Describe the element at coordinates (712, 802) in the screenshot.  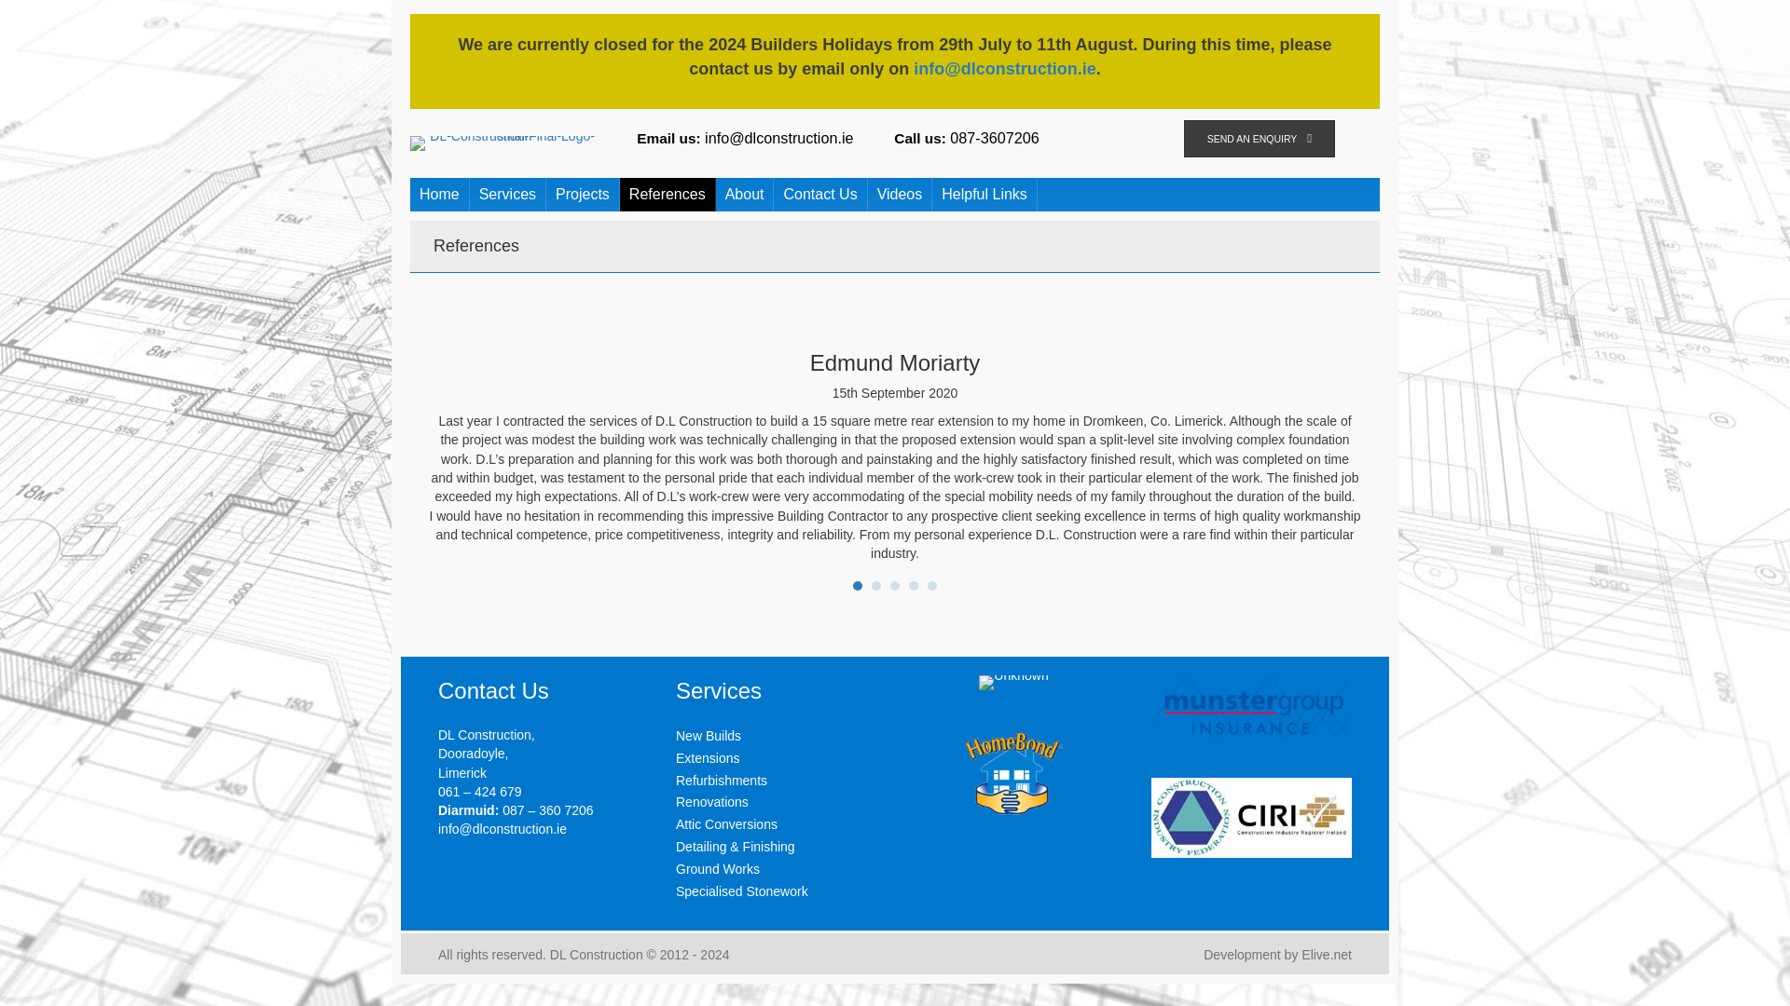
I see `Renovations` at that location.